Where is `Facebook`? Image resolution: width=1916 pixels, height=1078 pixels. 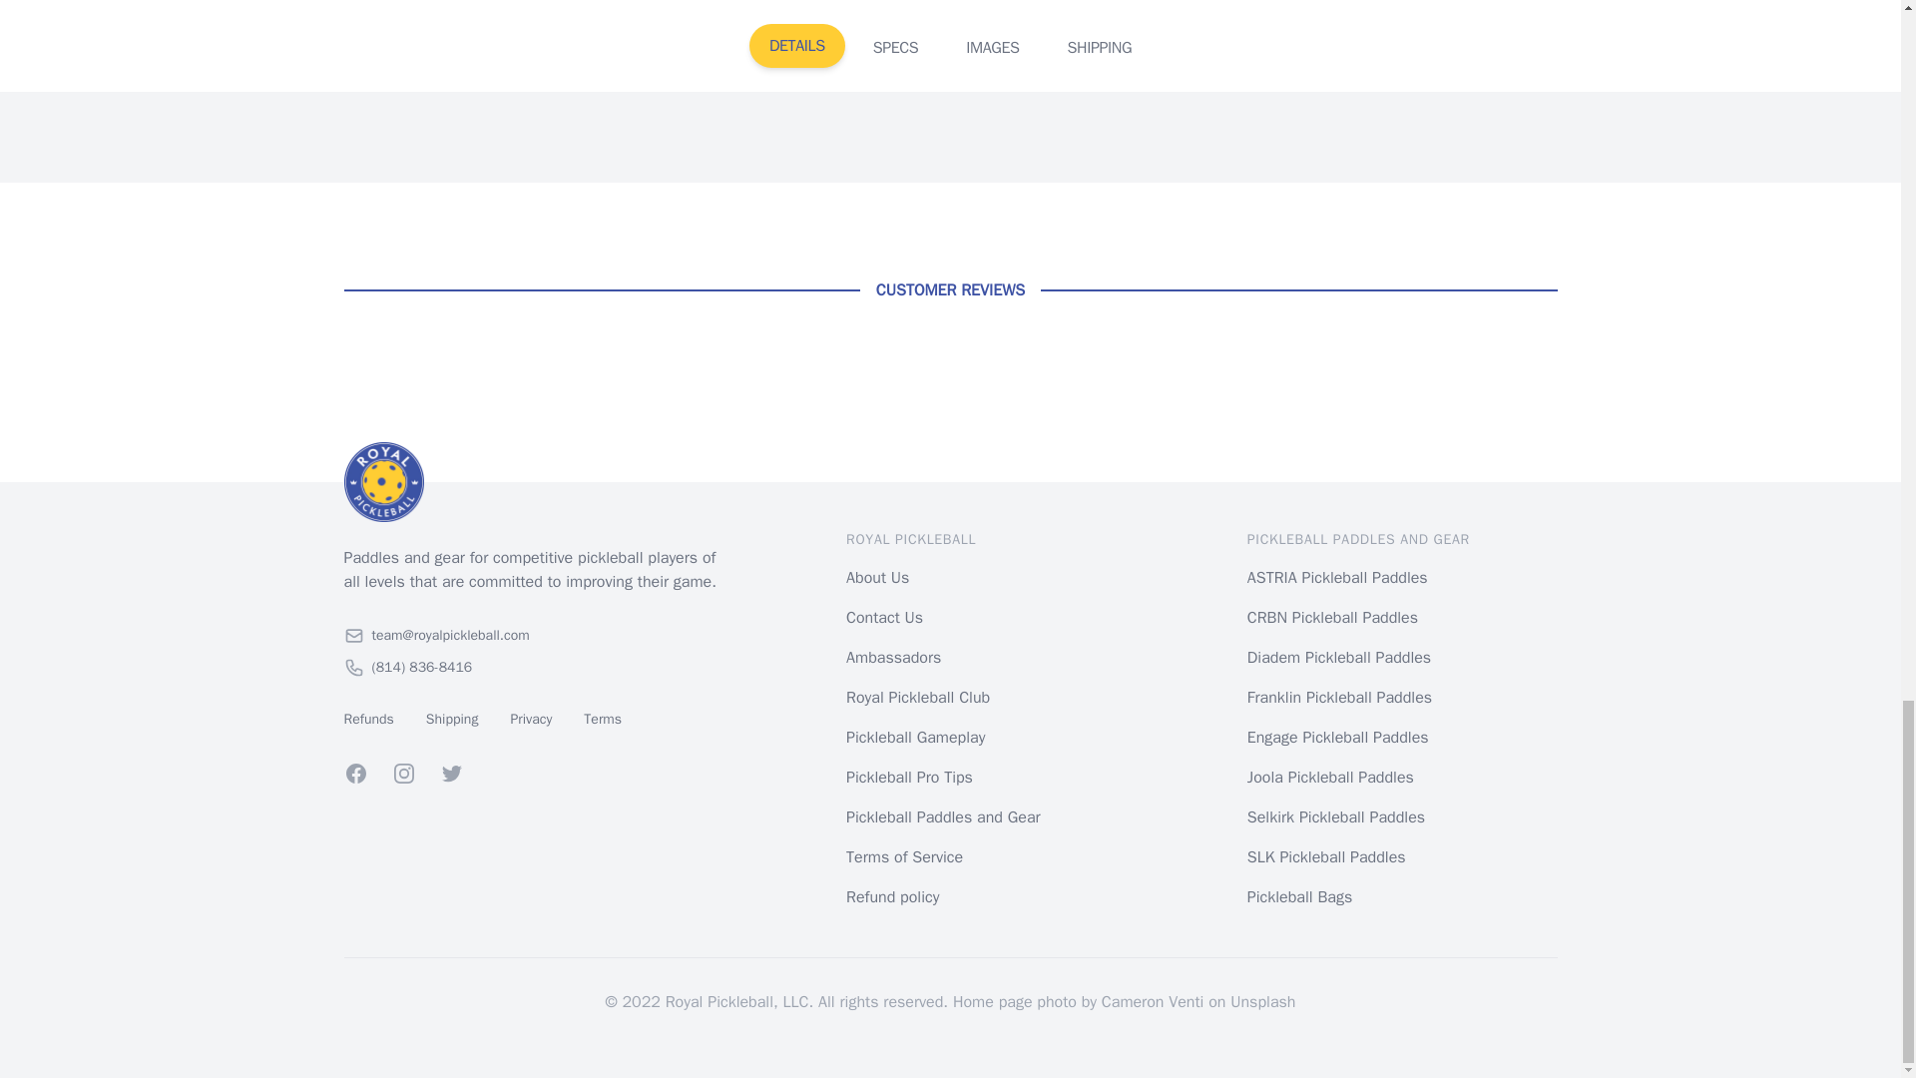
Facebook is located at coordinates (355, 773).